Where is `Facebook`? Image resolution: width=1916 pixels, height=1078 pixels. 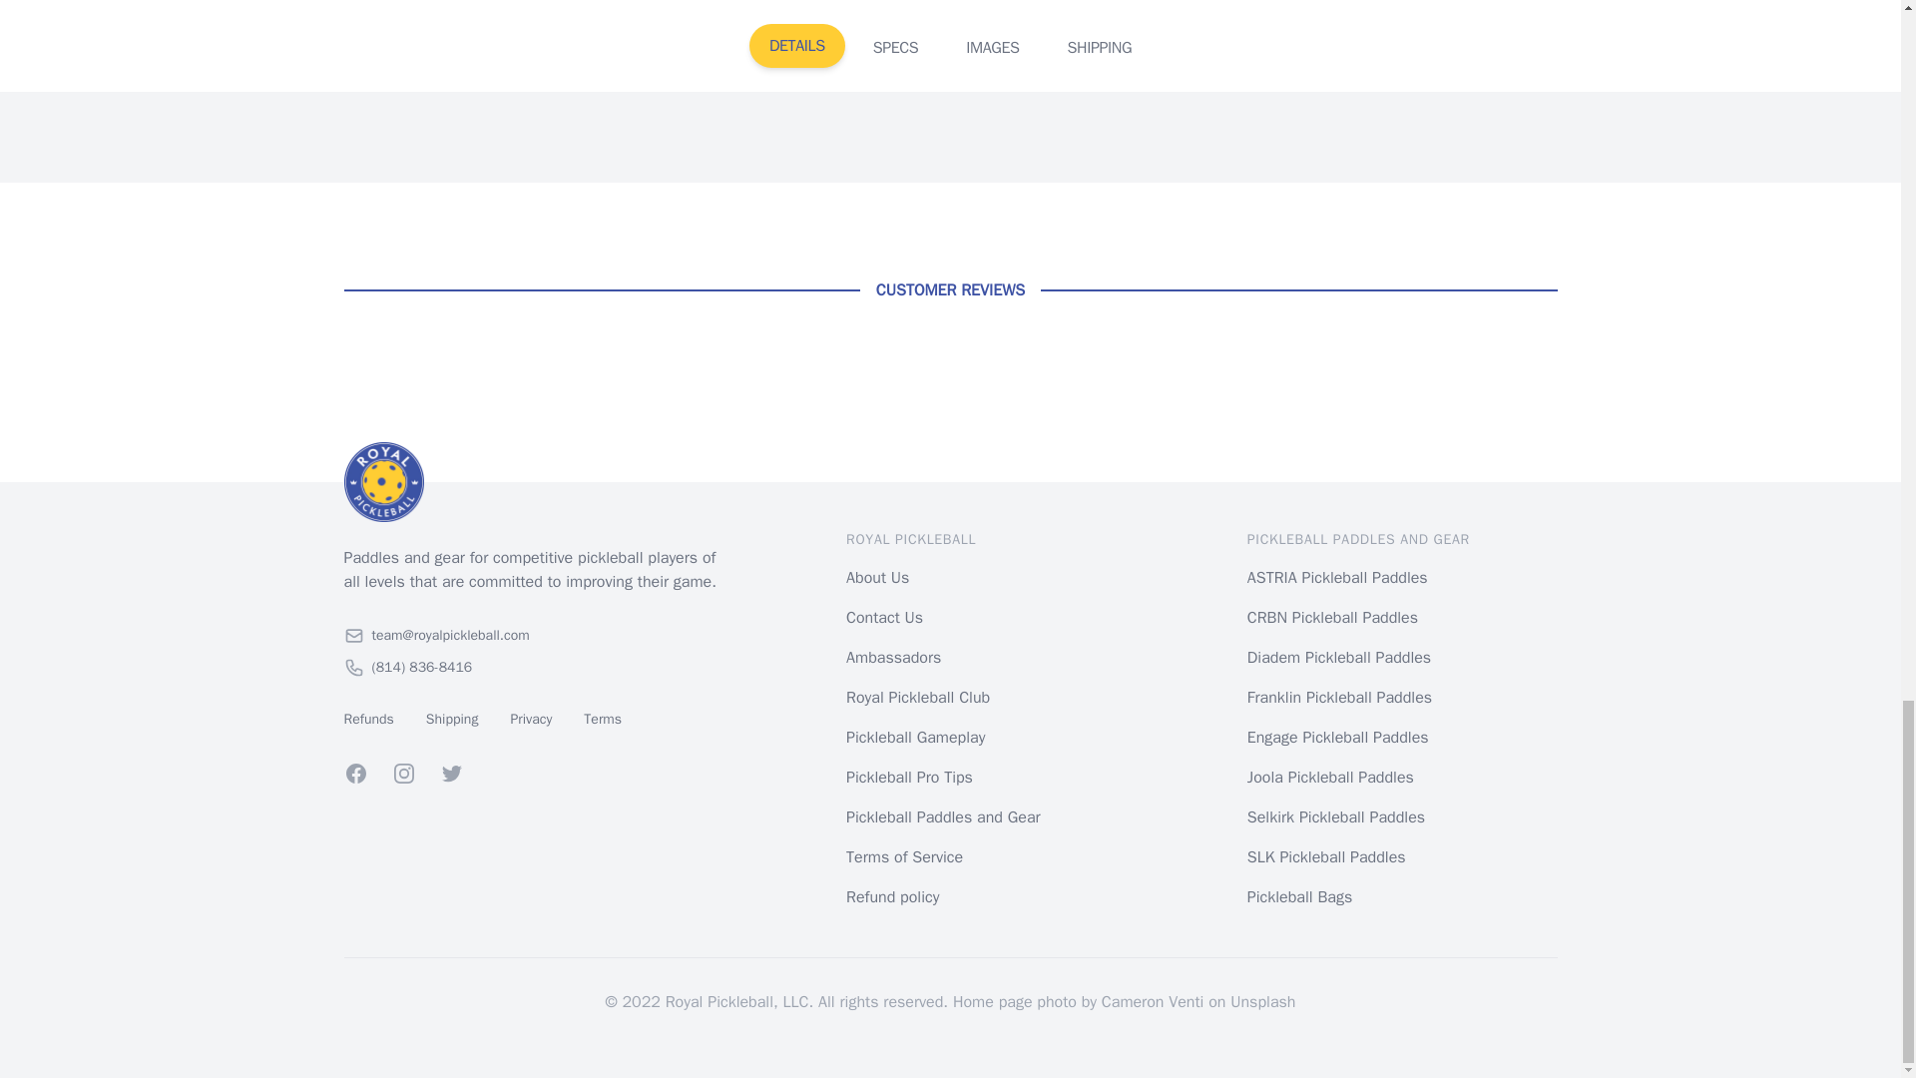
Facebook is located at coordinates (355, 773).